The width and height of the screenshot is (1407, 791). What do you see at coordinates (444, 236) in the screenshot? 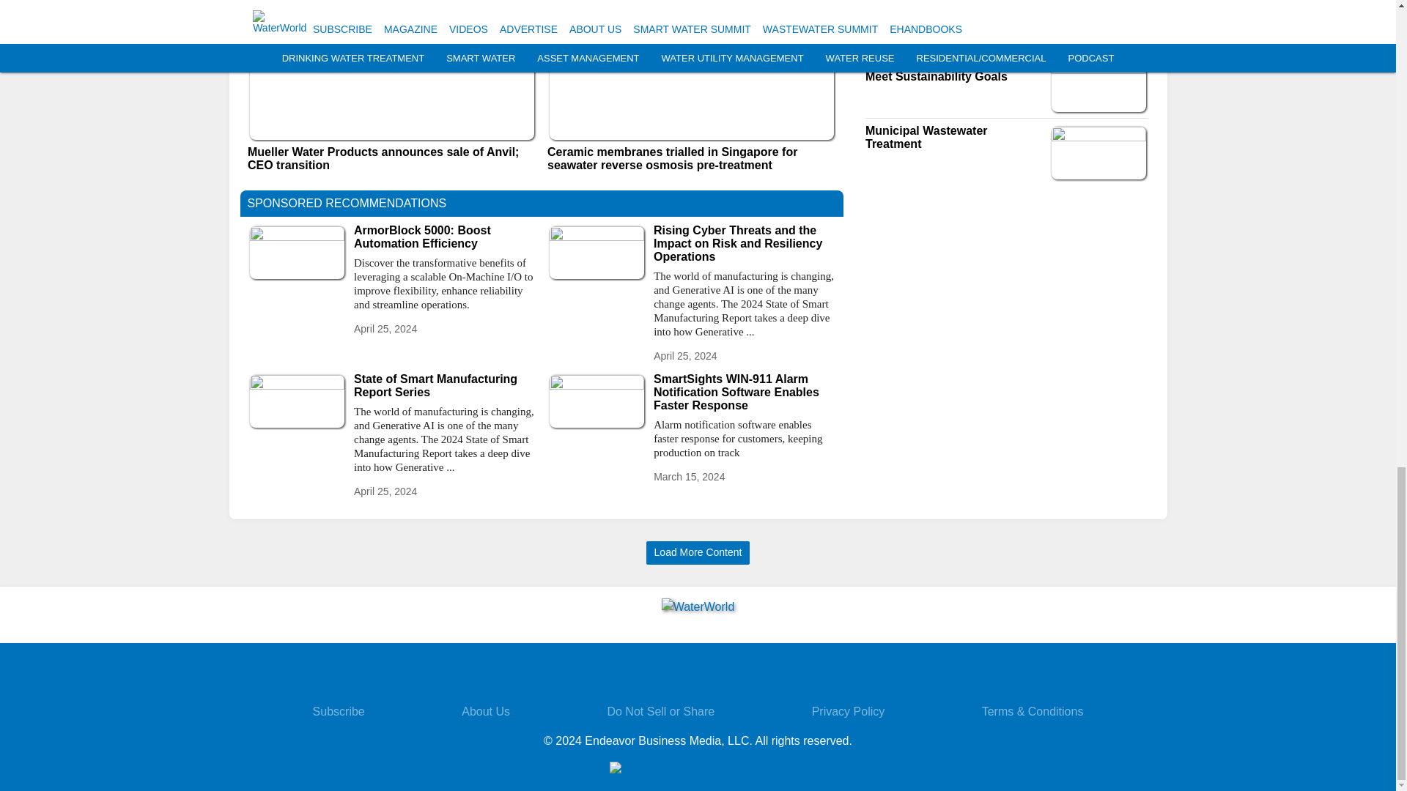
I see `ArmorBlock 5000: Boost Automation Efficiency` at bounding box center [444, 236].